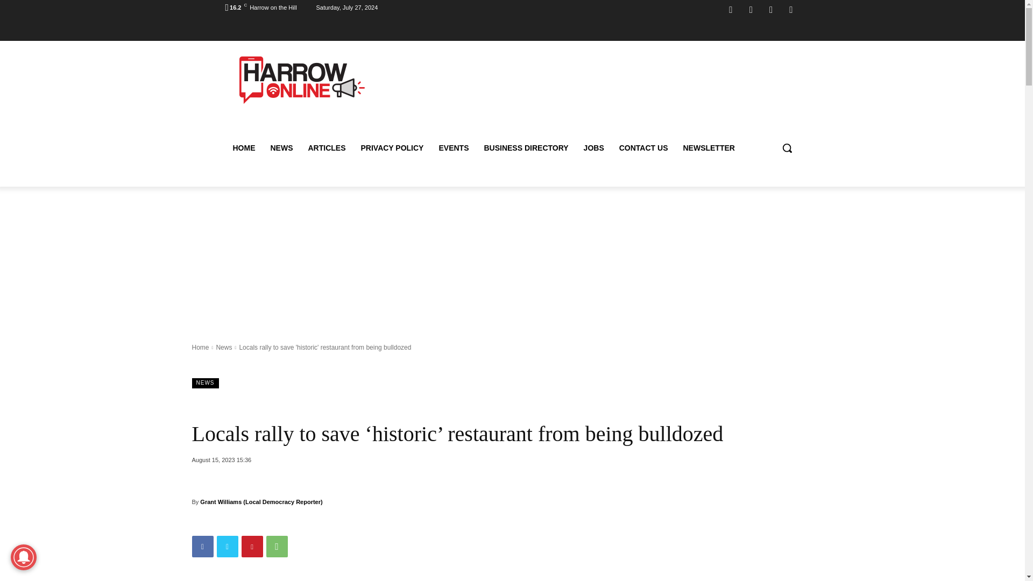 The image size is (1033, 581). Describe the element at coordinates (392, 147) in the screenshot. I see `PRIVACY POLICY` at that location.